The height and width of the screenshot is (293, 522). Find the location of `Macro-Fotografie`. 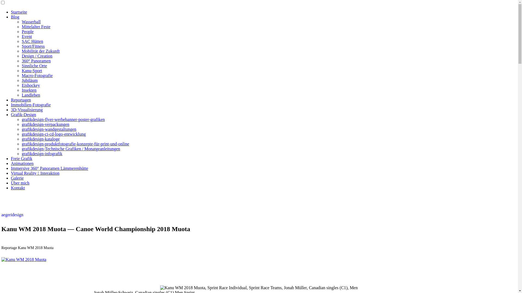

Macro-Fotografie is located at coordinates (37, 75).